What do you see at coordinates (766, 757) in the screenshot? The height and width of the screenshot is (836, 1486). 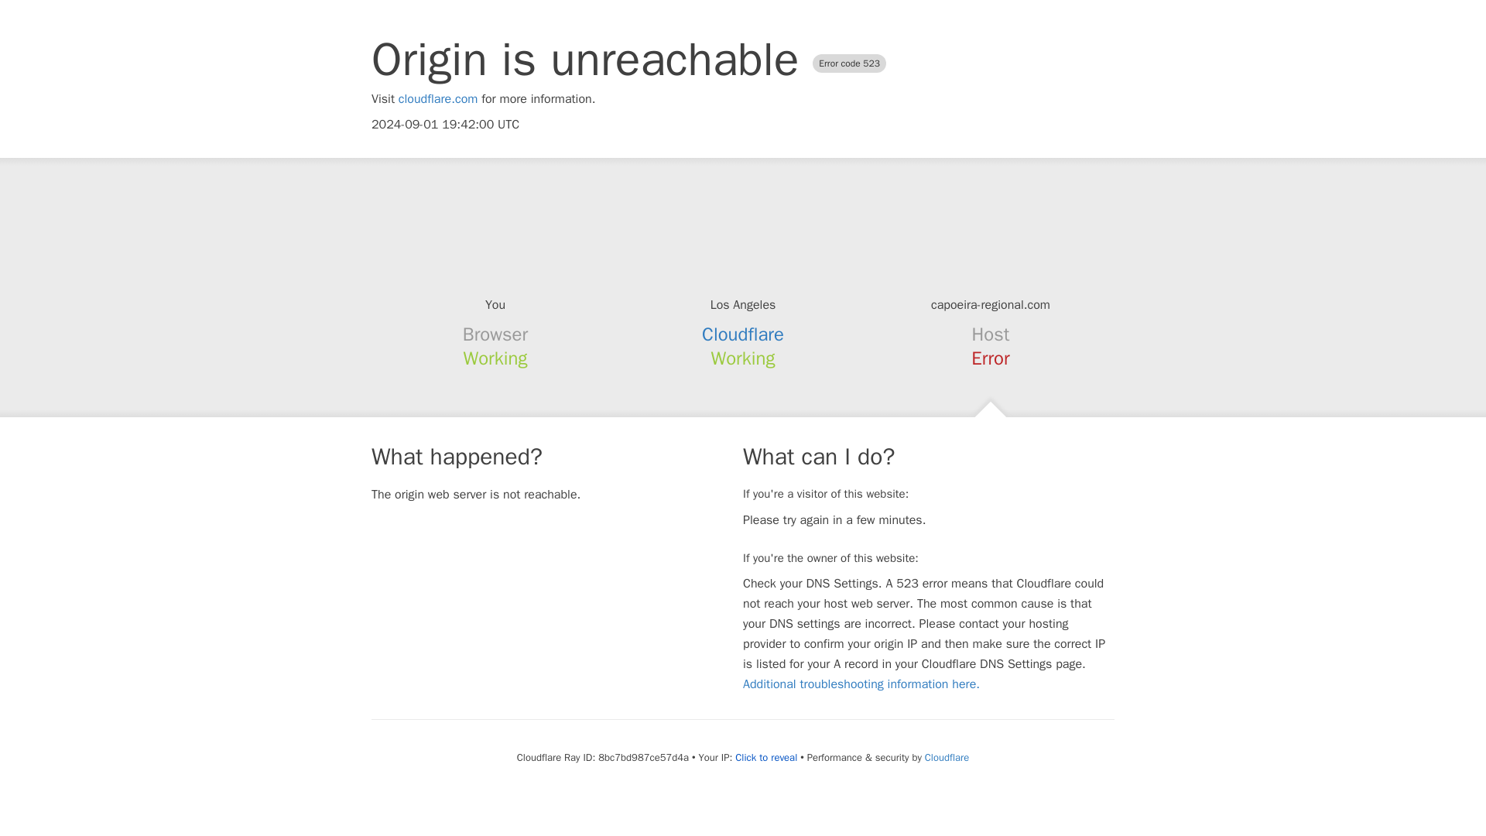 I see `Click to reveal` at bounding box center [766, 757].